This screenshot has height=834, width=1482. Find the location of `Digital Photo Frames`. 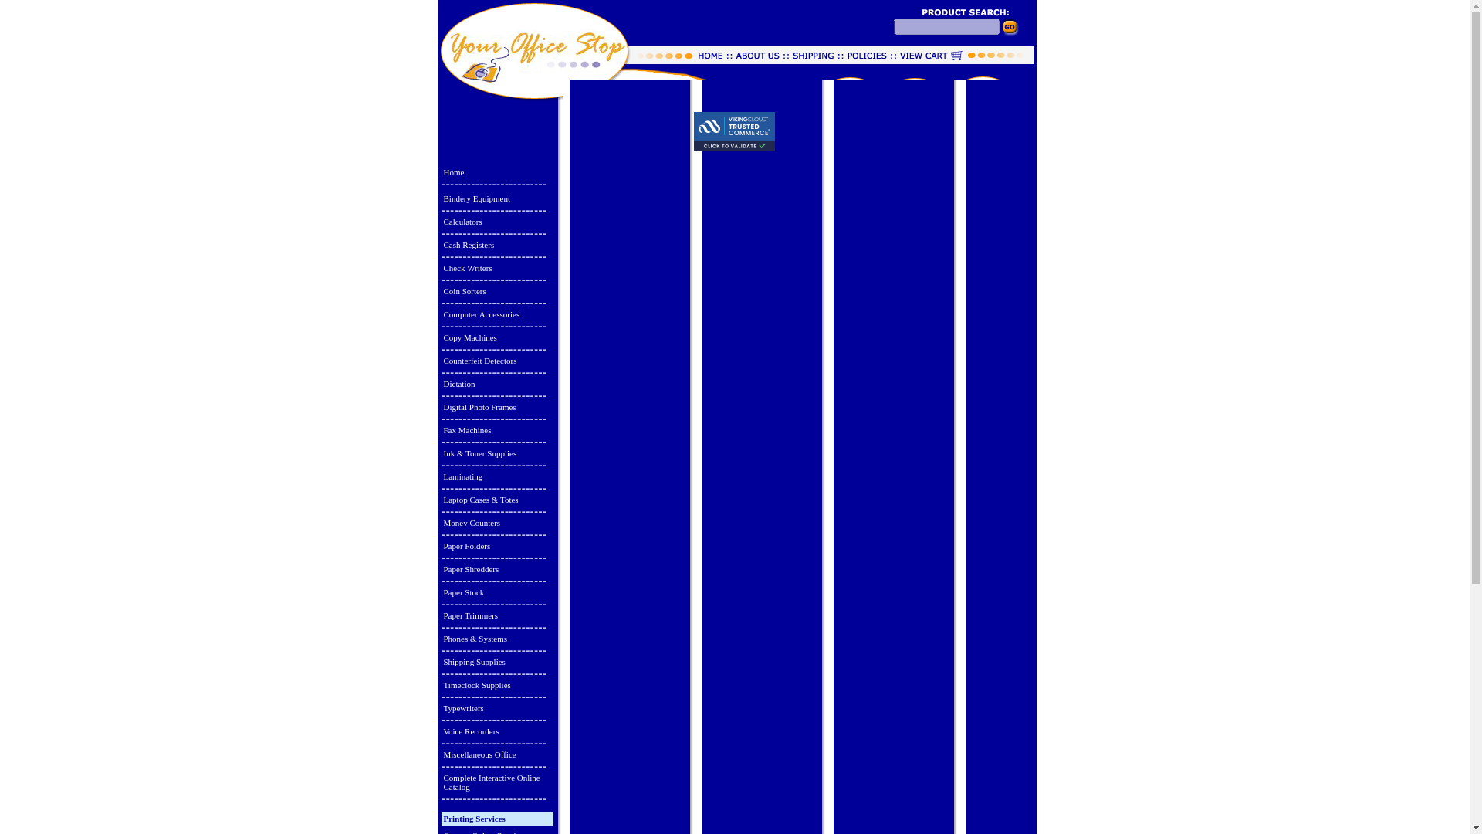

Digital Photo Frames is located at coordinates (496, 406).